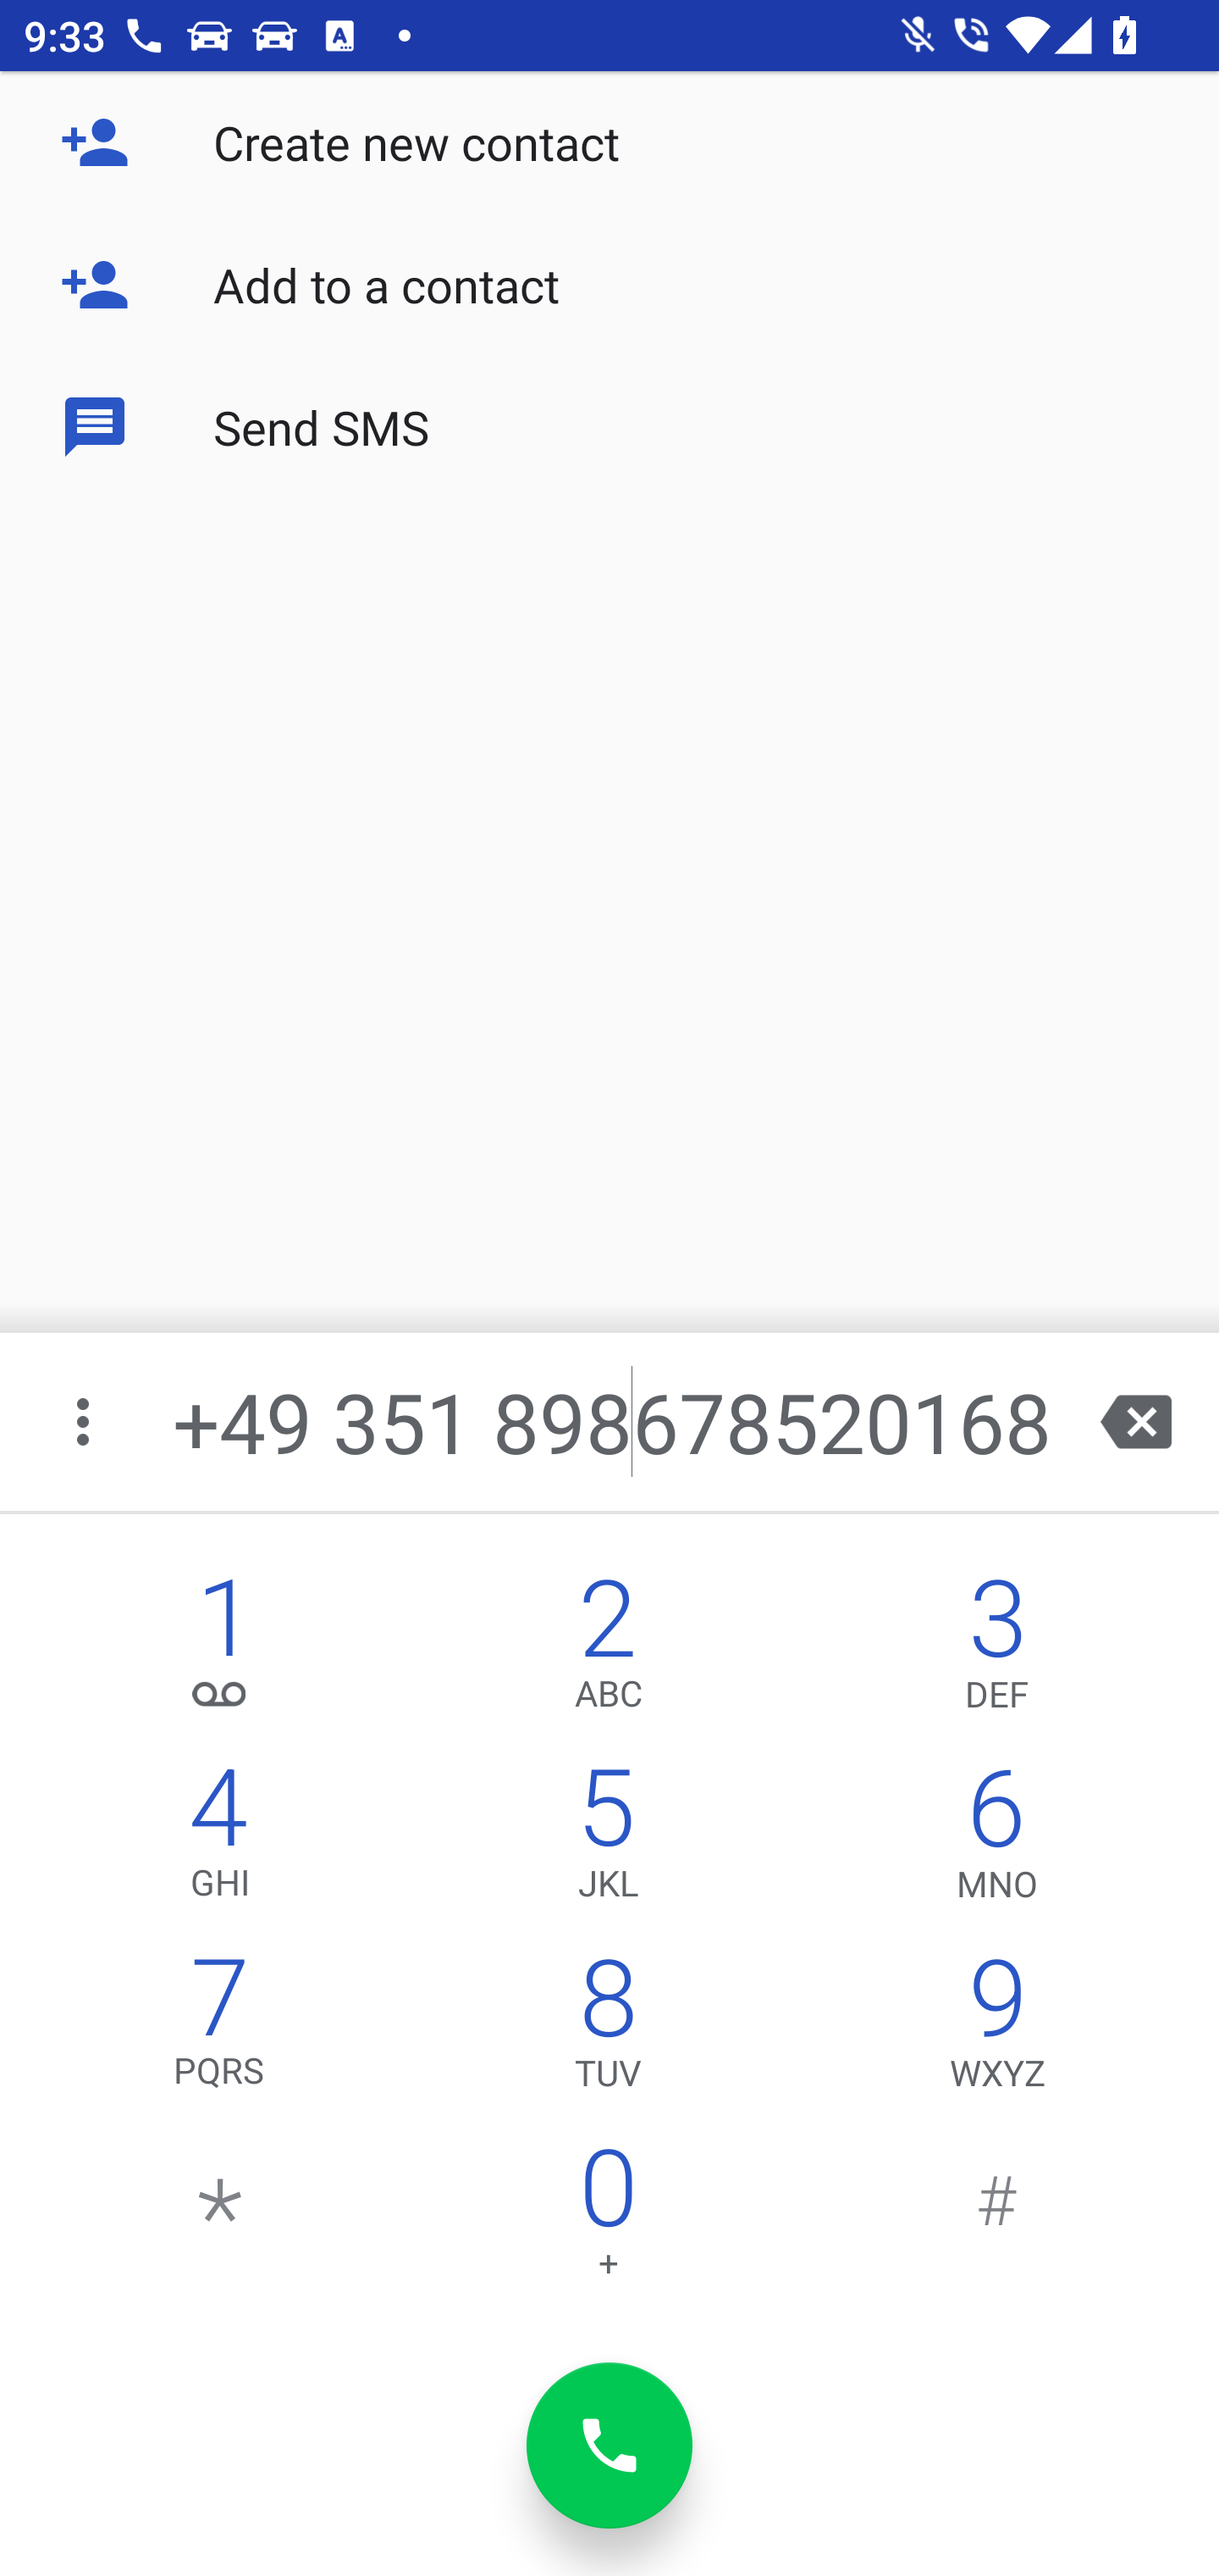 This screenshot has height=2576, width=1219. Describe the element at coordinates (220, 2030) in the screenshot. I see `7,PQRS 7 PQRS` at that location.